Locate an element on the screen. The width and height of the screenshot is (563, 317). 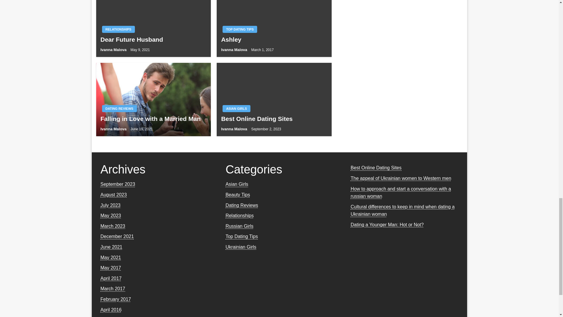
Dear Future Husband is located at coordinates (153, 39).